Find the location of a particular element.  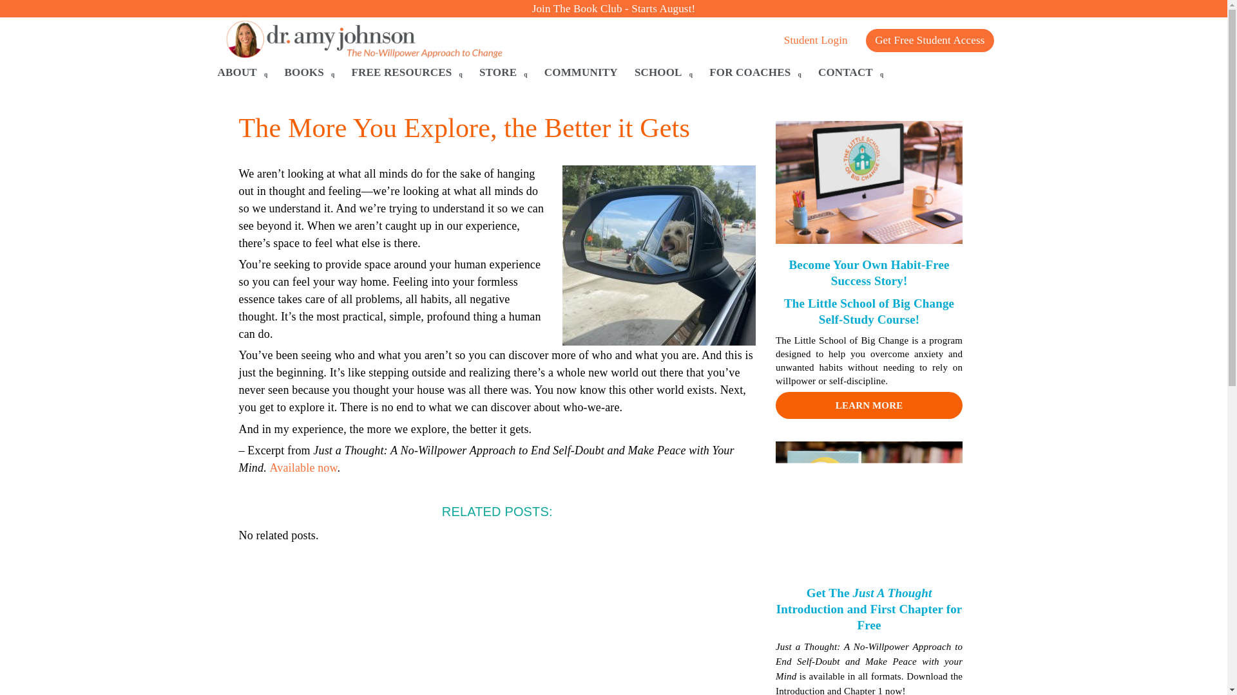

BOOKS is located at coordinates (309, 73).